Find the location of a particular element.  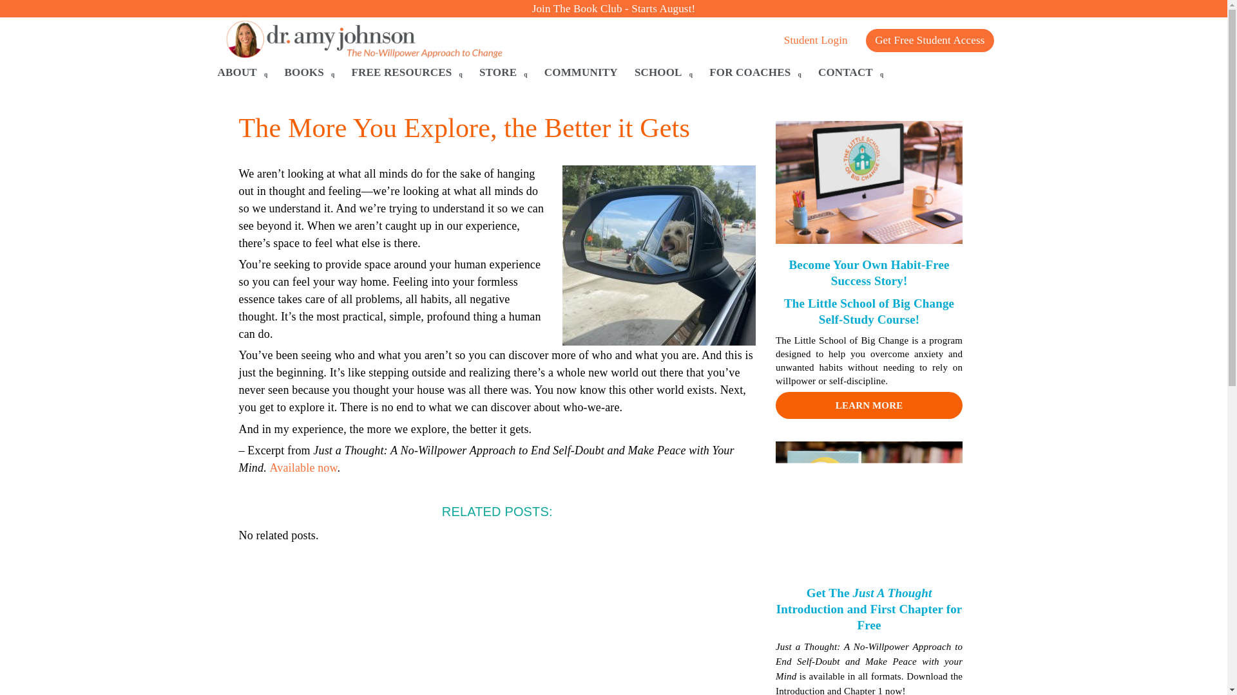

BOOKS is located at coordinates (309, 73).